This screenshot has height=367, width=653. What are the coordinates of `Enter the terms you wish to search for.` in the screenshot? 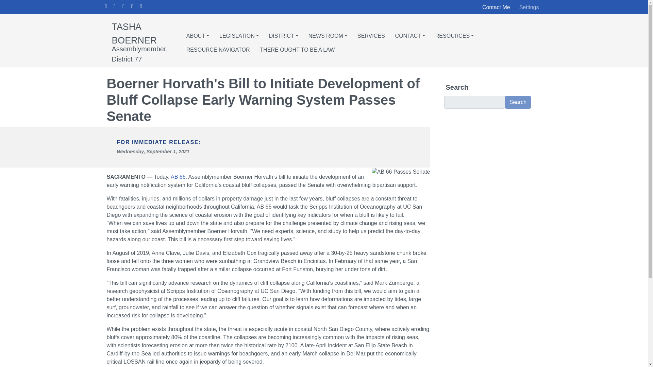 It's located at (474, 102).